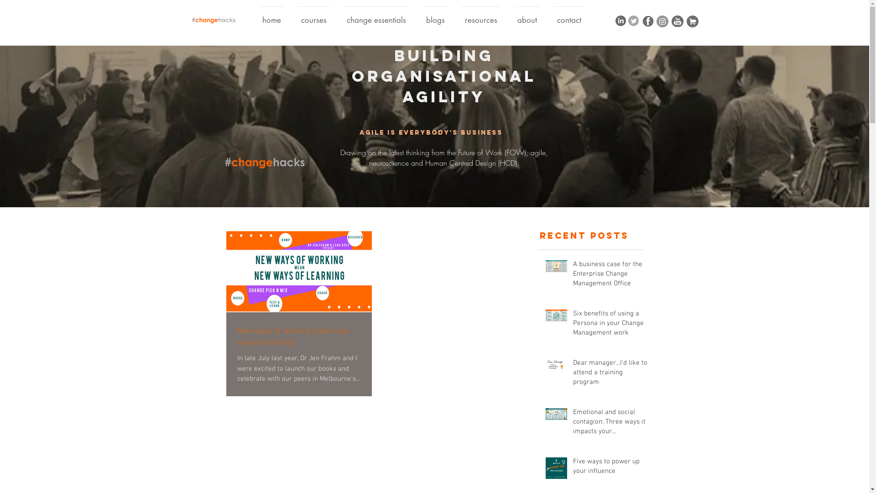  I want to click on courses, so click(314, 16).